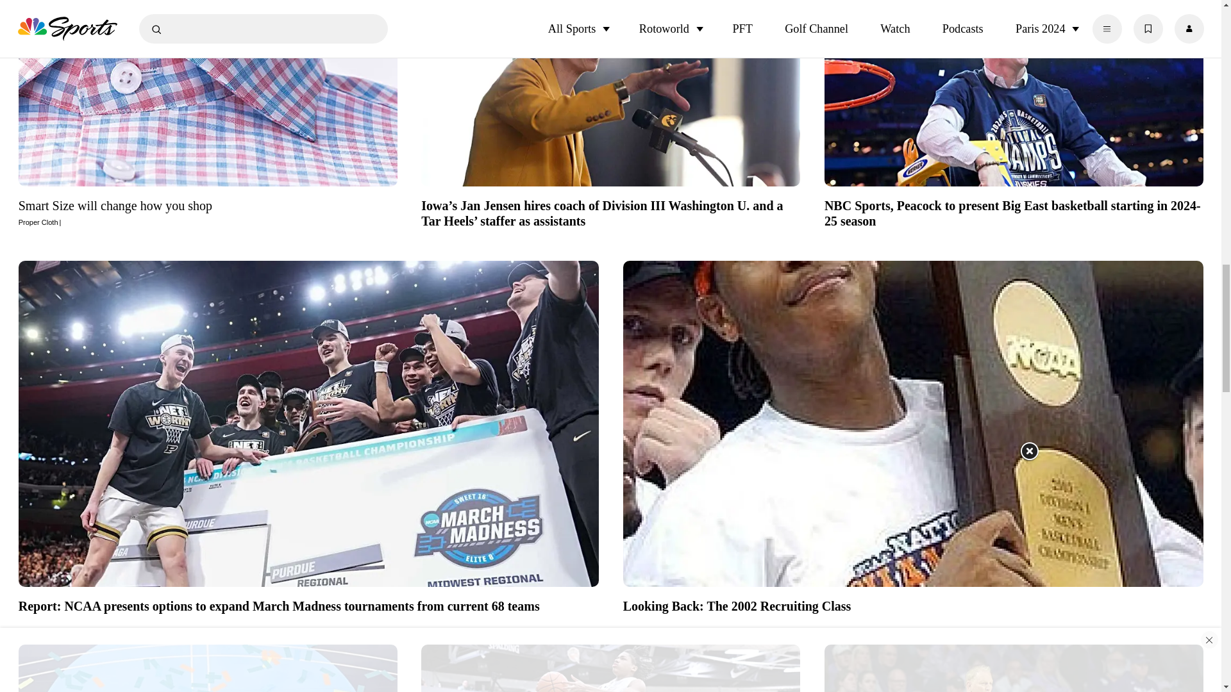 This screenshot has height=692, width=1231. Describe the element at coordinates (913, 604) in the screenshot. I see `Looking Back: The 2002 Recruiting Class` at that location.